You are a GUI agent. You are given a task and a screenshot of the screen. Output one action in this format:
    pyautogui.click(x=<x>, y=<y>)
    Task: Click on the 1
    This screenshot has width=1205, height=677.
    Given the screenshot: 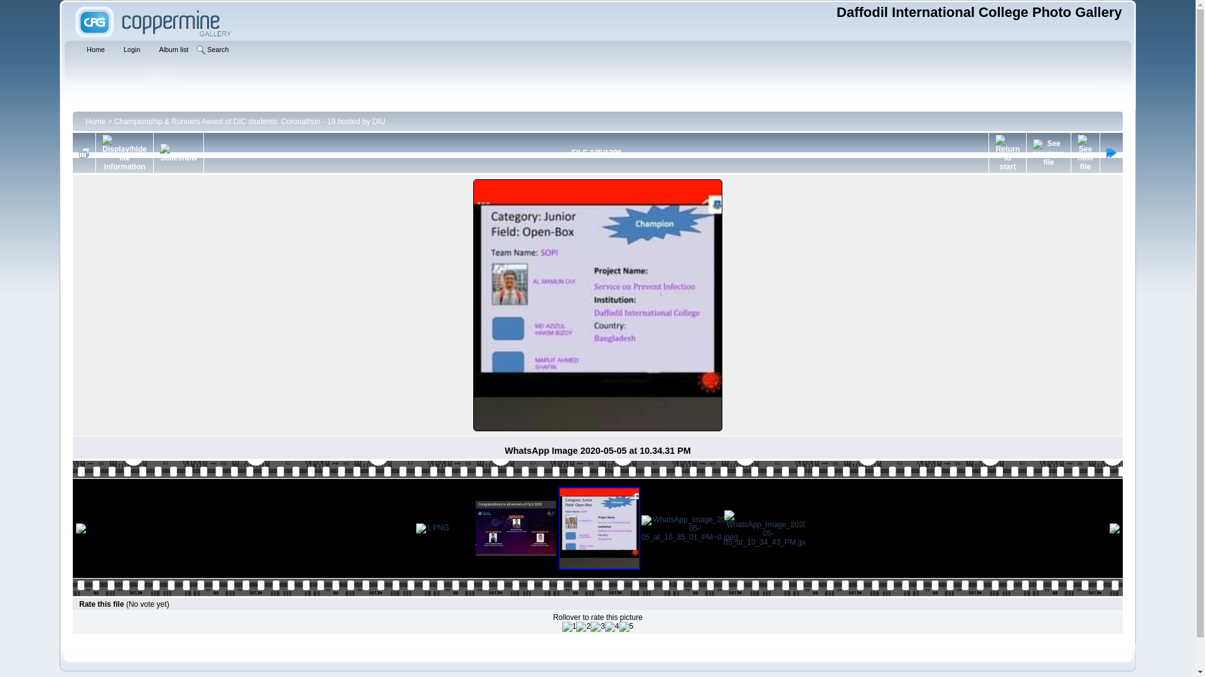 What is the action you would take?
    pyautogui.click(x=570, y=627)
    